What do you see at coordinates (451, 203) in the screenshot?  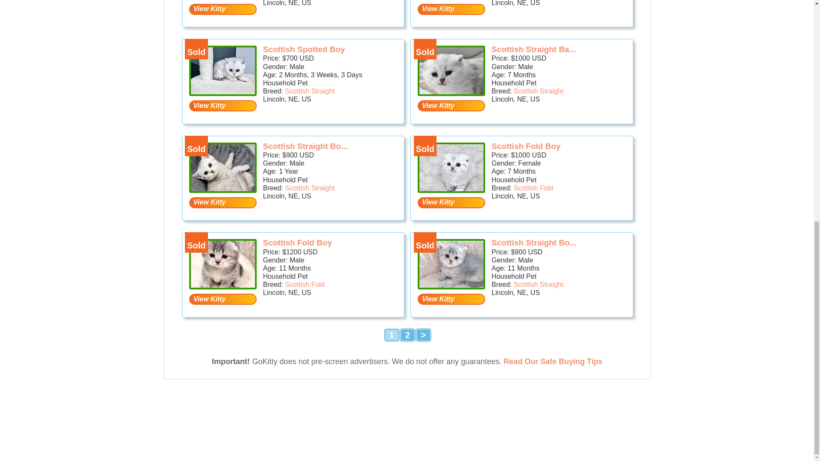 I see `View Kitty` at bounding box center [451, 203].